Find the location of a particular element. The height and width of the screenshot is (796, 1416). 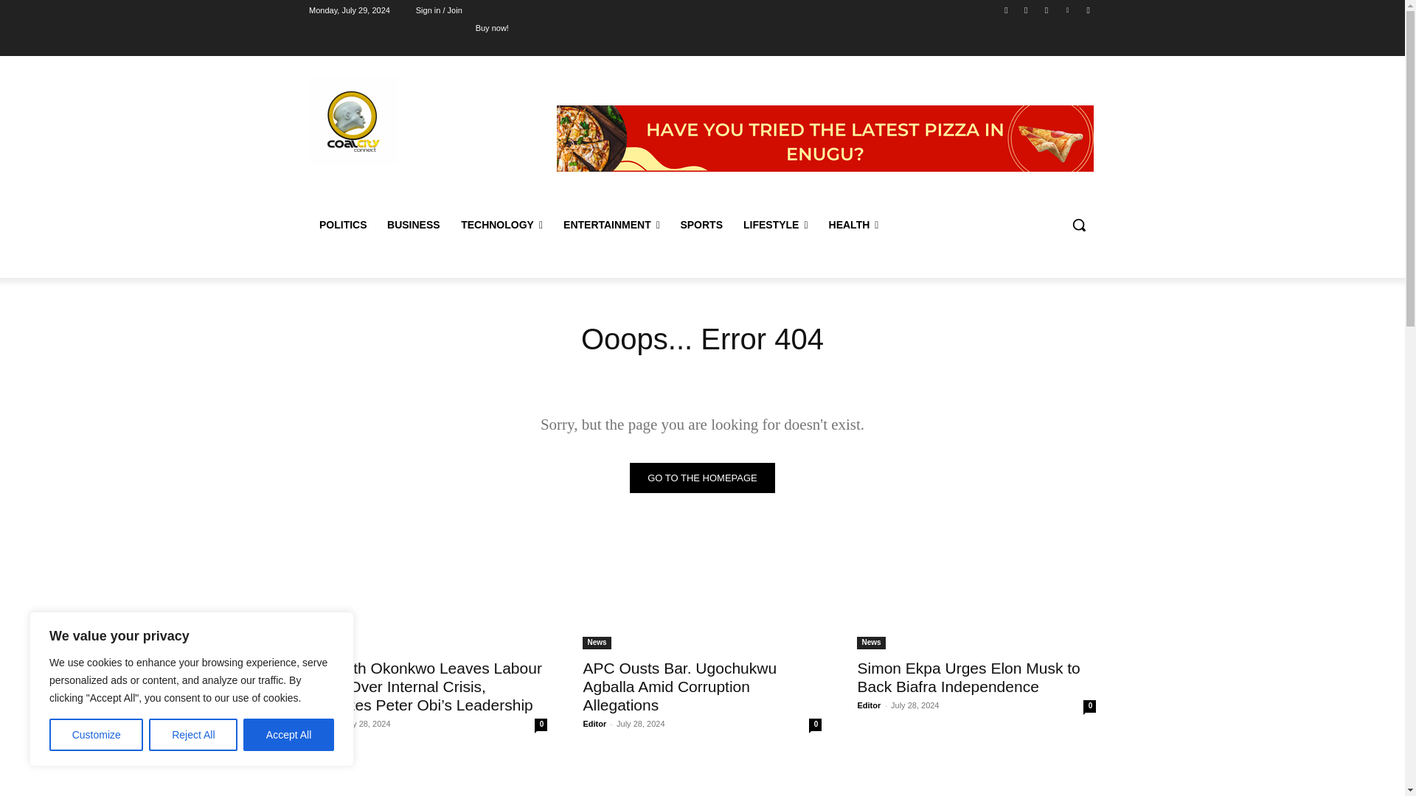

Facebook is located at coordinates (1006, 10).